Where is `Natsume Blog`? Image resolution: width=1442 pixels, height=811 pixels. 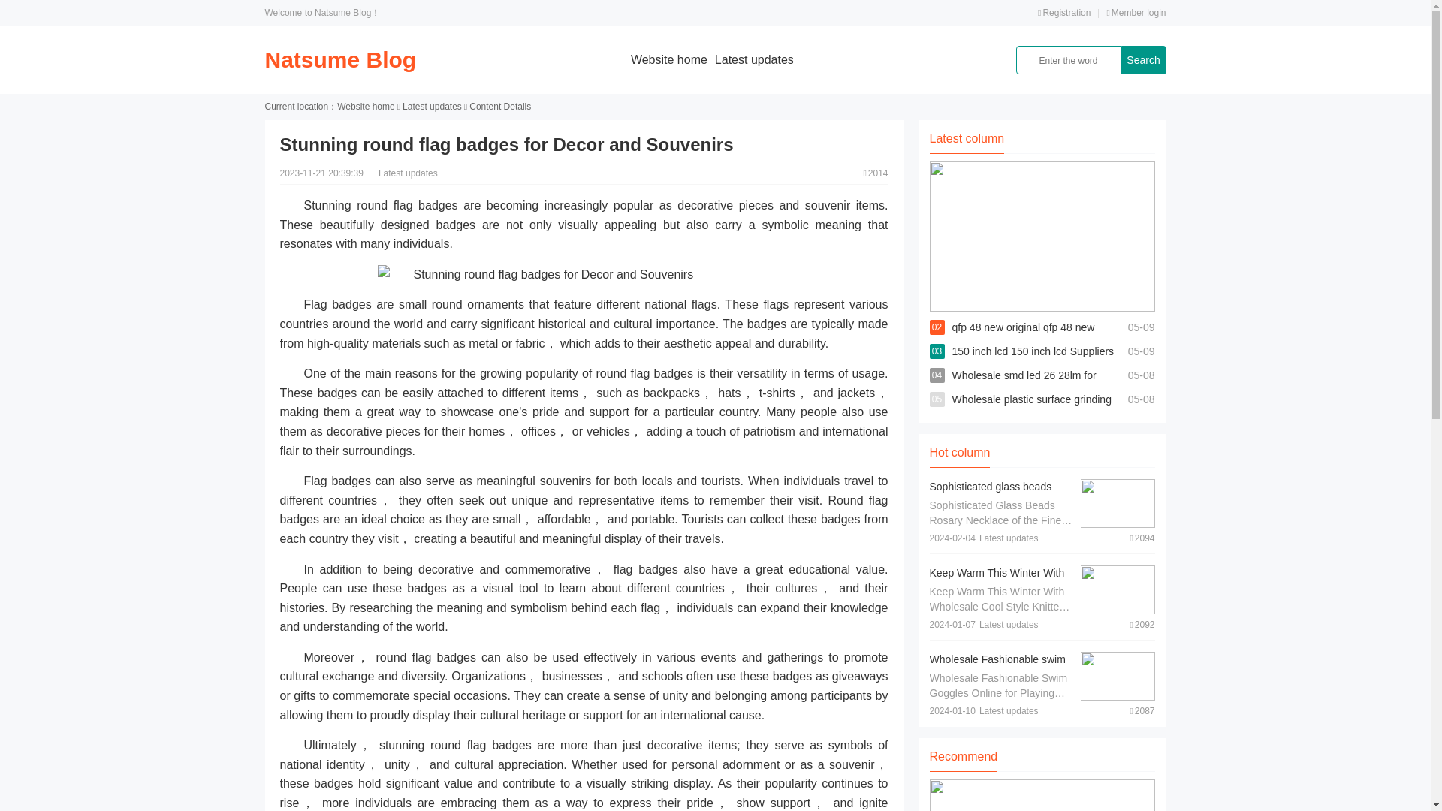 Natsume Blog is located at coordinates (339, 59).